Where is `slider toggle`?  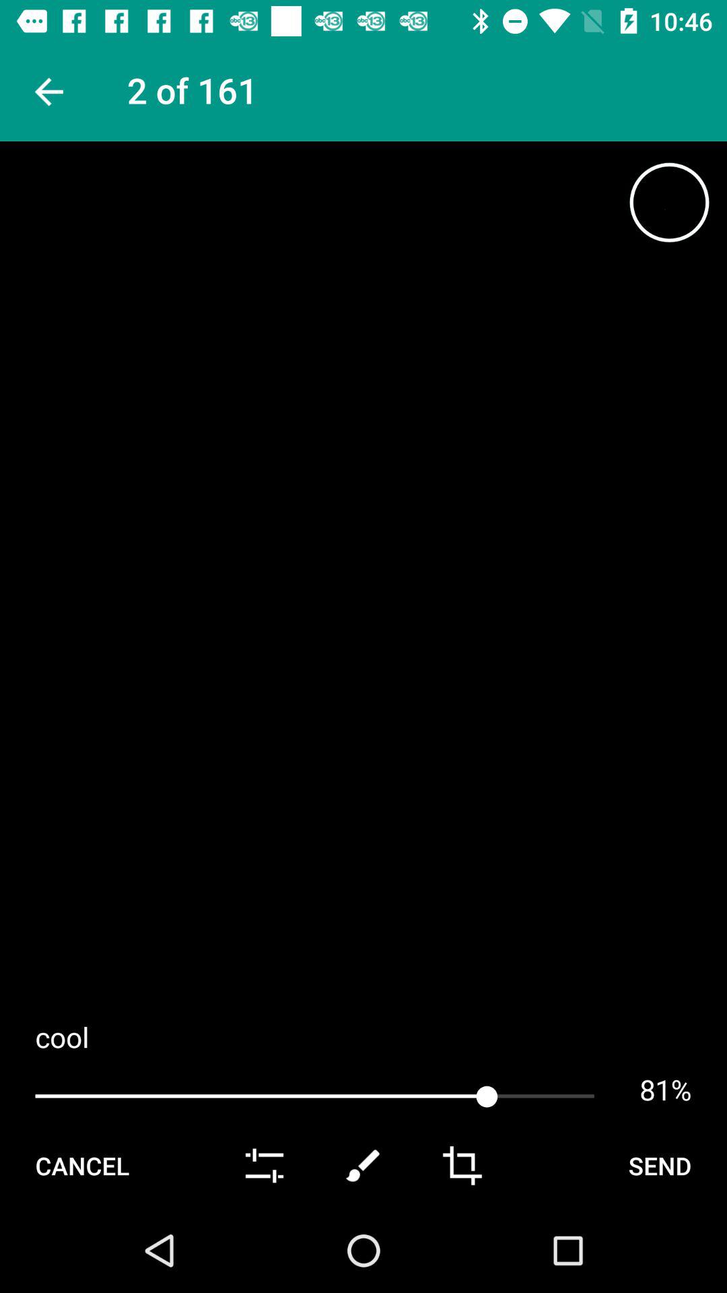
slider toggle is located at coordinates (264, 1166).